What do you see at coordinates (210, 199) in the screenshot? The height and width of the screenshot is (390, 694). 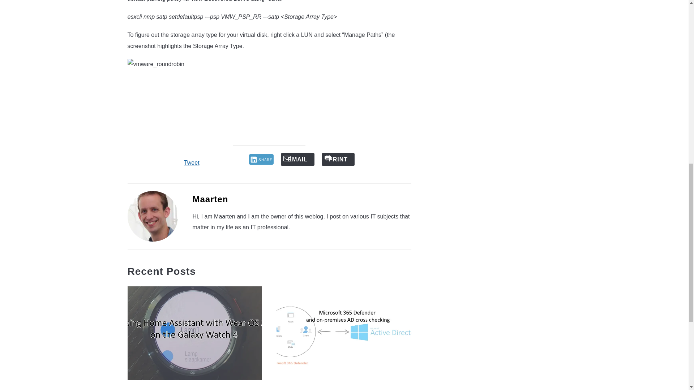 I see `Maarten` at bounding box center [210, 199].